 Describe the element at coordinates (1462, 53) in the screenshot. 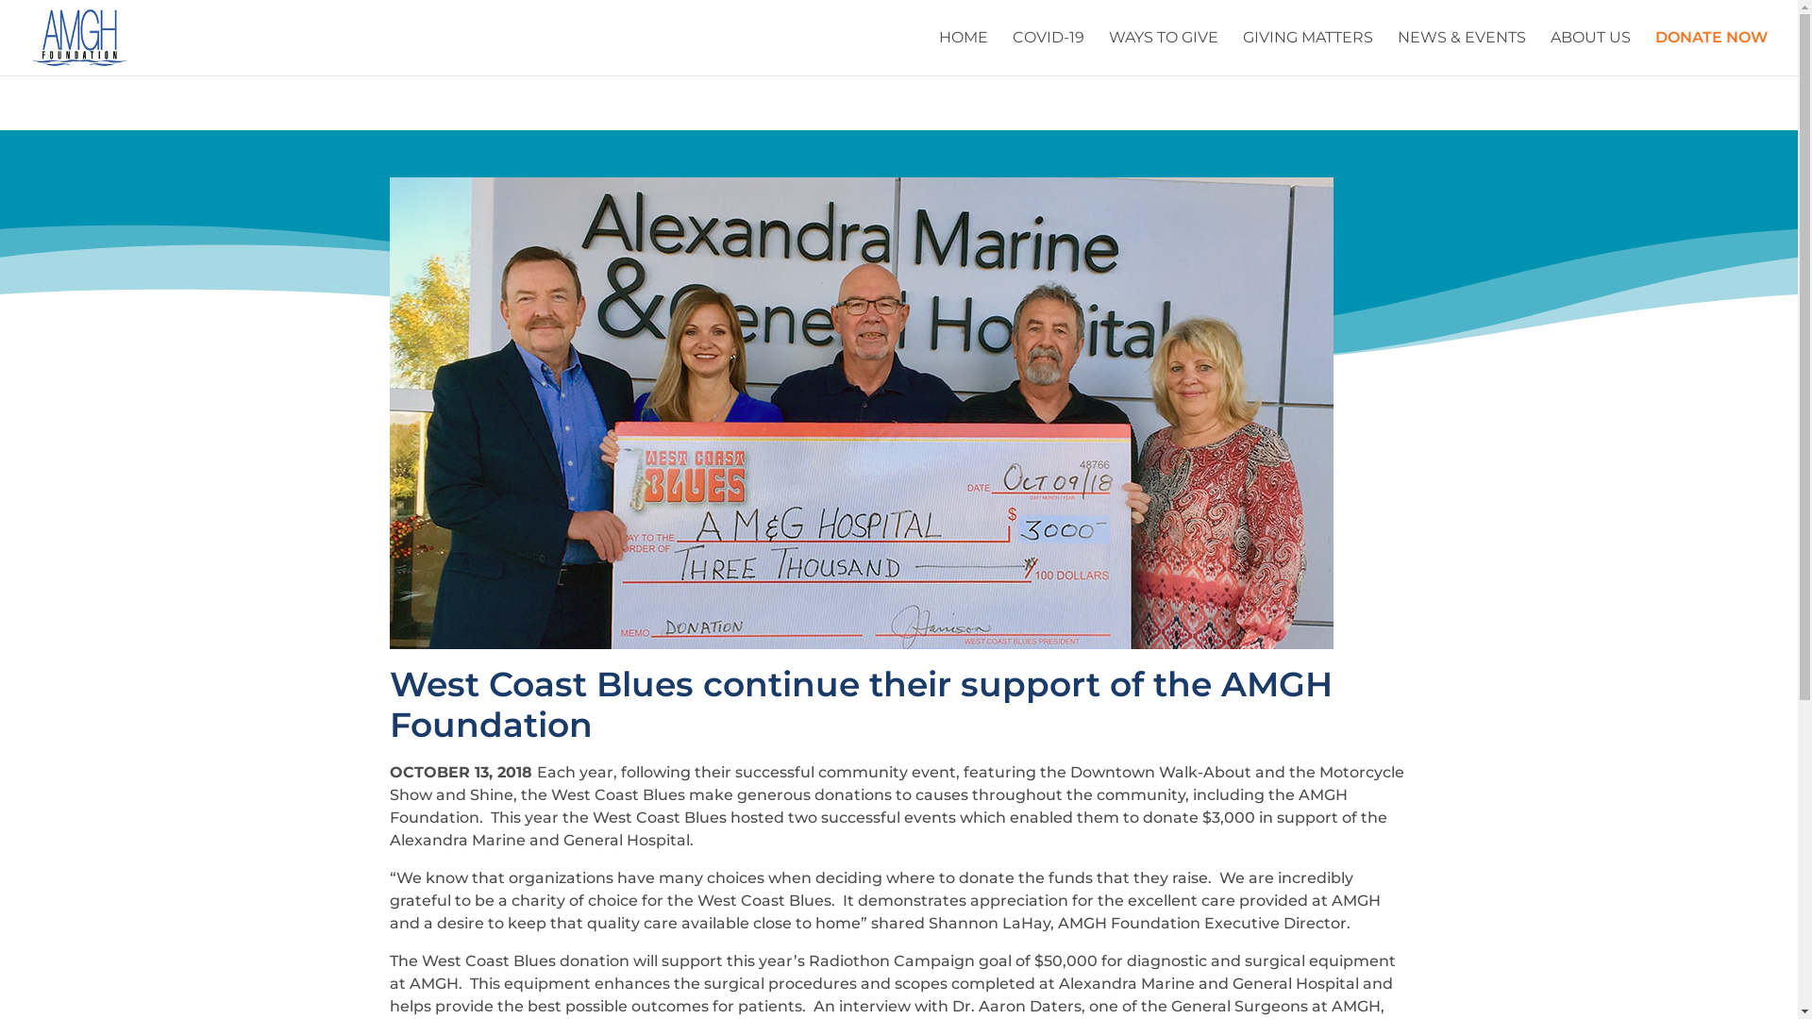

I see `NEWS & EVENTS` at that location.